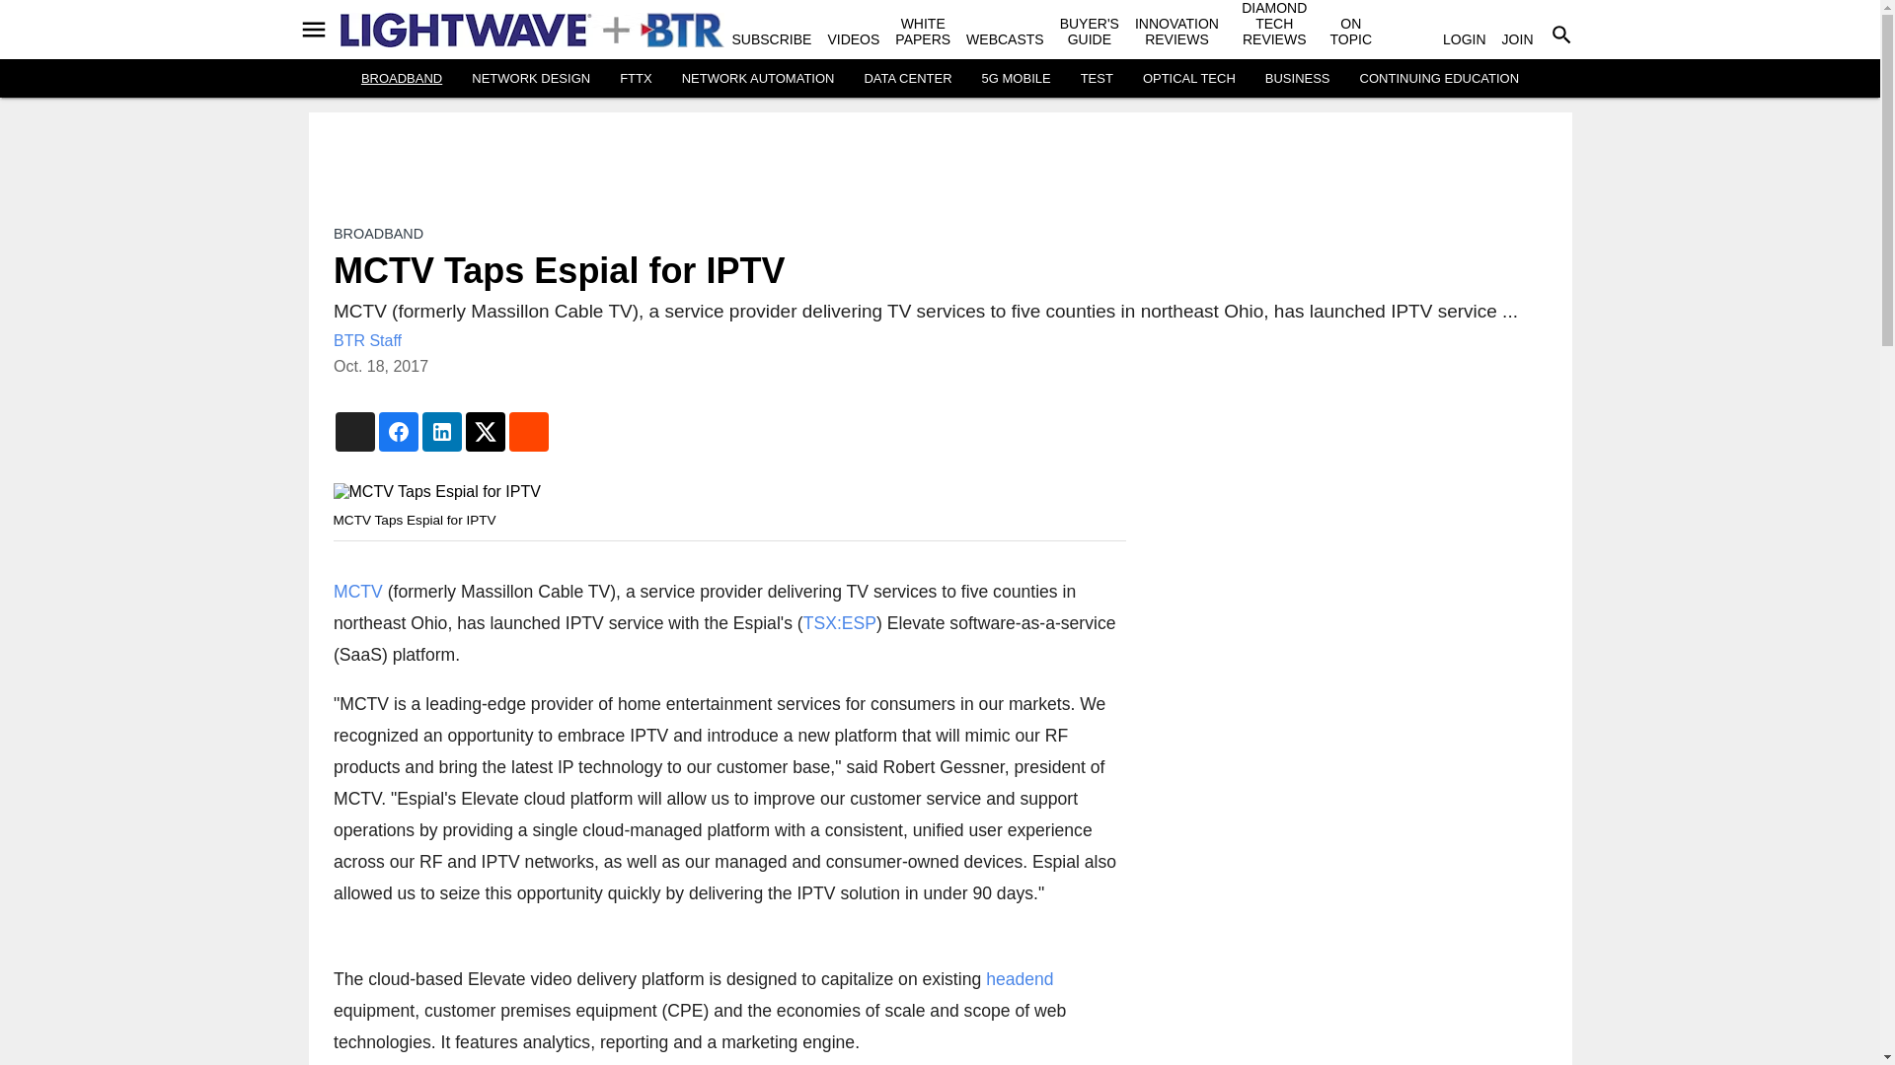 Image resolution: width=1895 pixels, height=1065 pixels. I want to click on FTTX, so click(636, 79).